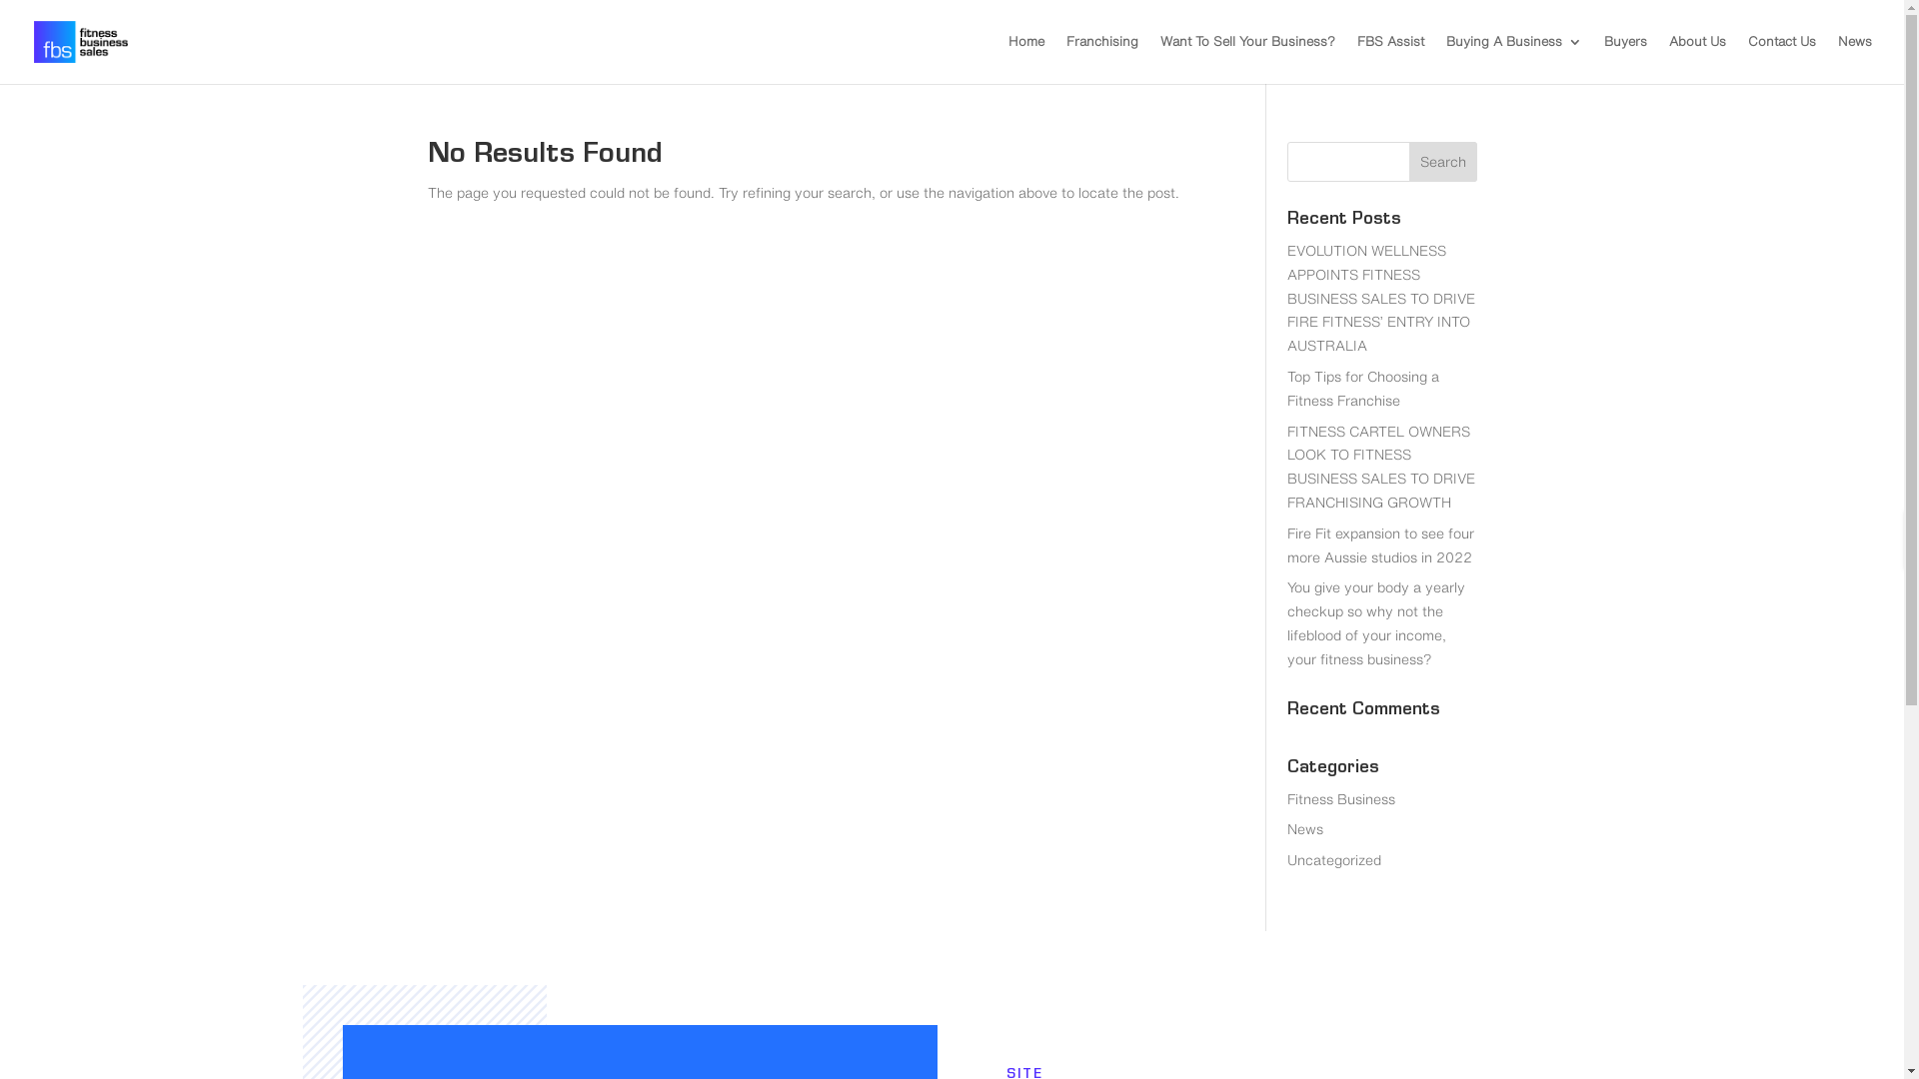  I want to click on Search, so click(1443, 162).